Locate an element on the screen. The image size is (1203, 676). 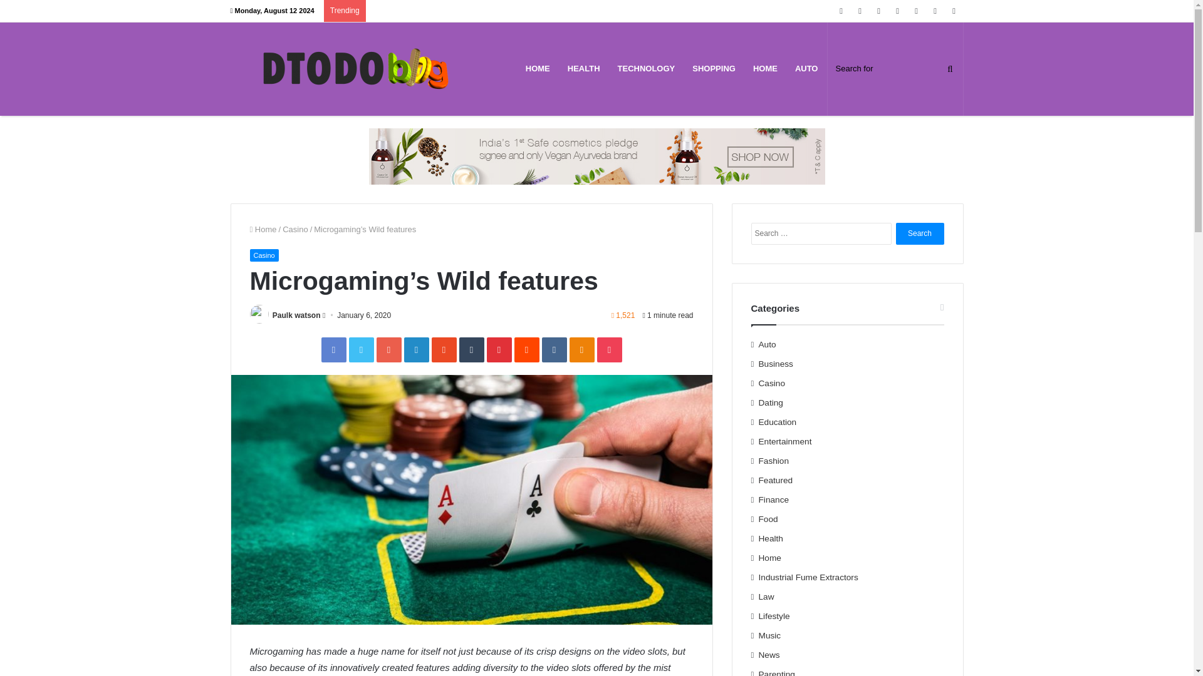
Tumblr is located at coordinates (471, 349).